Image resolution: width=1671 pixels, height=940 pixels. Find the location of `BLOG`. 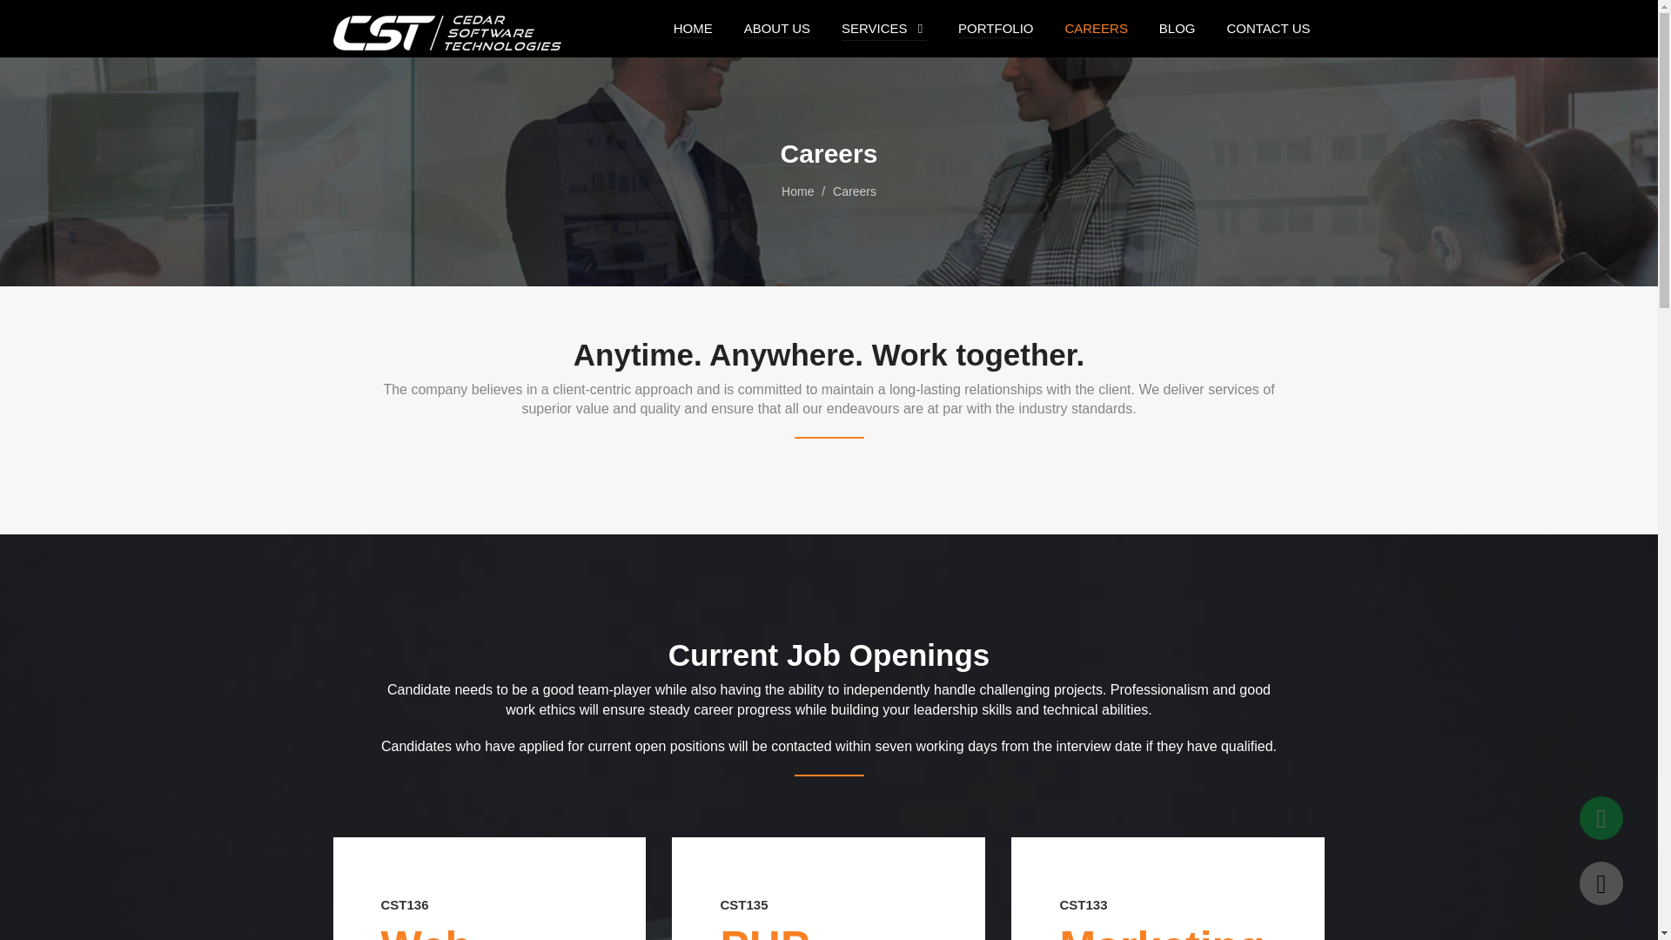

BLOG is located at coordinates (1178, 28).